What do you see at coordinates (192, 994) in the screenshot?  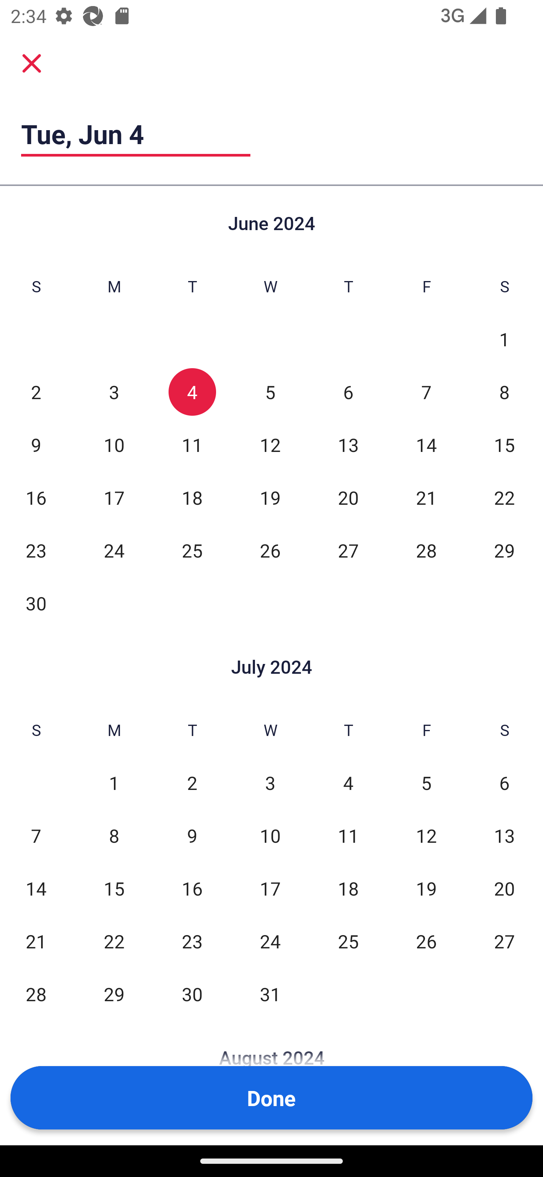 I see `30 Tue, Jul 30, Not Selected` at bounding box center [192, 994].